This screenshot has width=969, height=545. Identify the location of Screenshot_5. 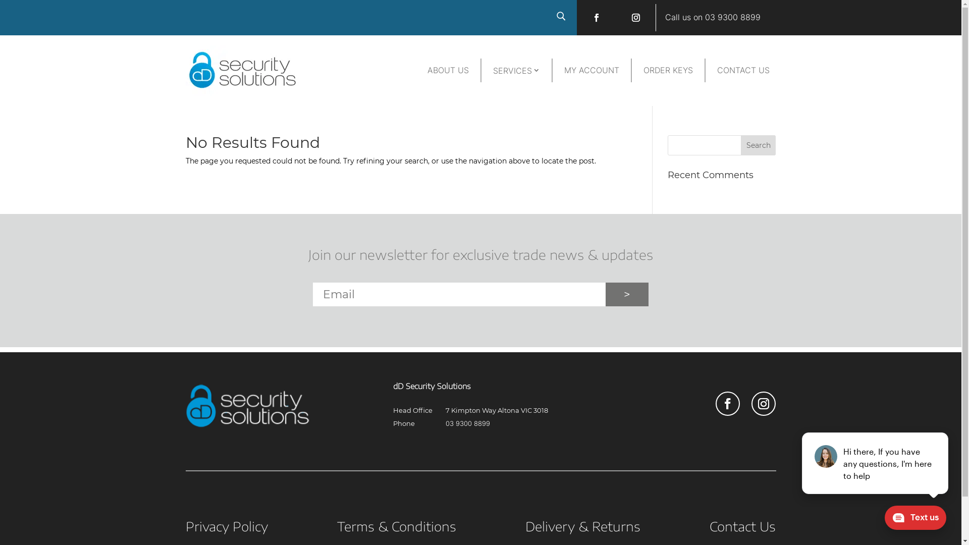
(247, 425).